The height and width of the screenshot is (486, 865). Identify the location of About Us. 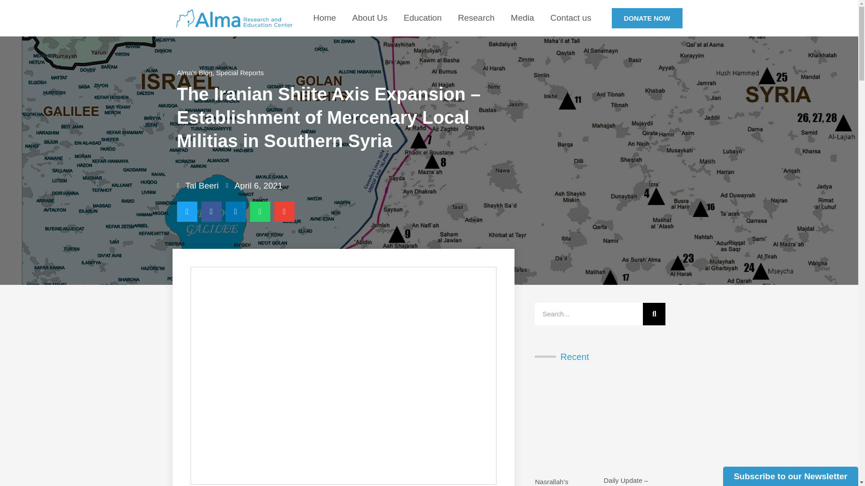
(369, 18).